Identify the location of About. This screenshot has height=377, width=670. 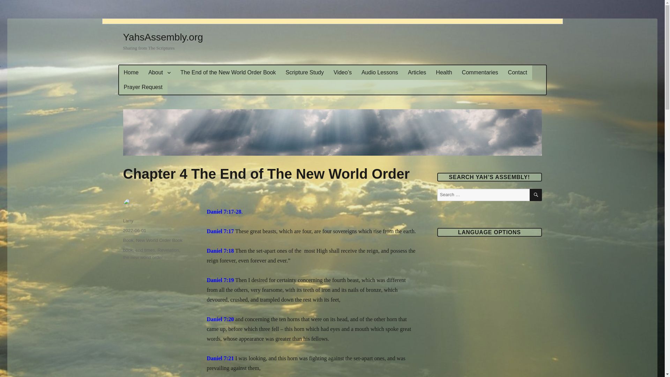
(159, 72).